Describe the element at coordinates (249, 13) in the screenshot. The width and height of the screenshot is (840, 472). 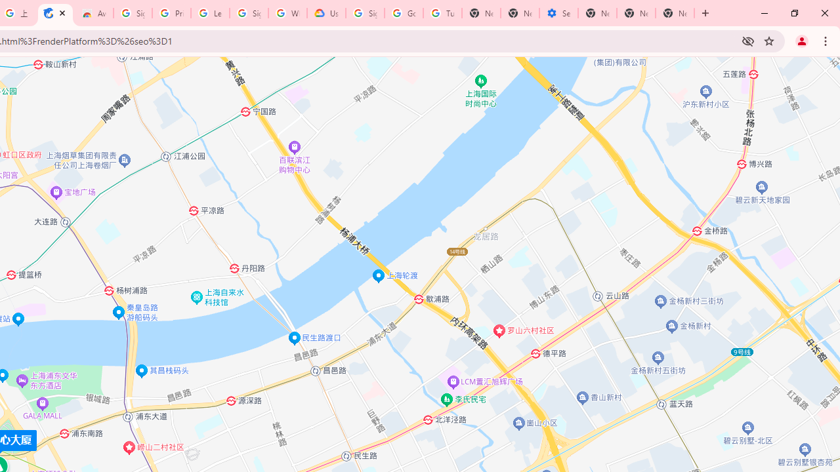
I see `Sign in - Google Accounts` at that location.